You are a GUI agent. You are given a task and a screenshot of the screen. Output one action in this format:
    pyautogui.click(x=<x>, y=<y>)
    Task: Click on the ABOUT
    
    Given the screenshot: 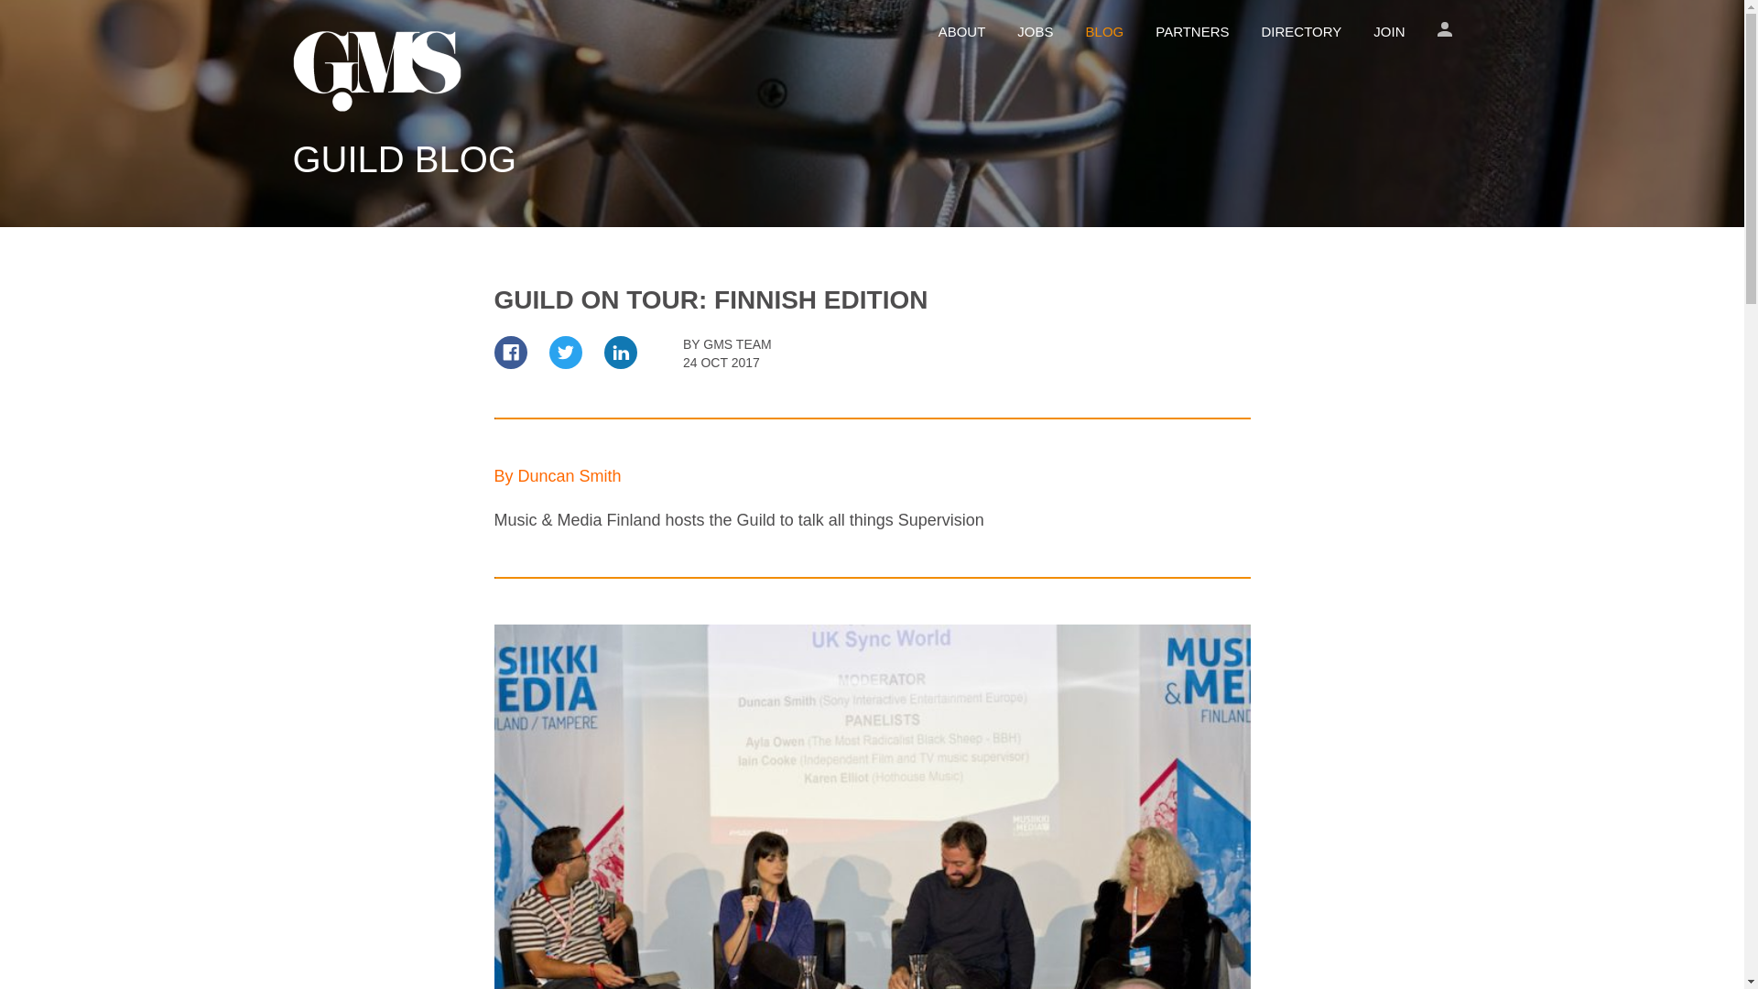 What is the action you would take?
    pyautogui.click(x=962, y=31)
    